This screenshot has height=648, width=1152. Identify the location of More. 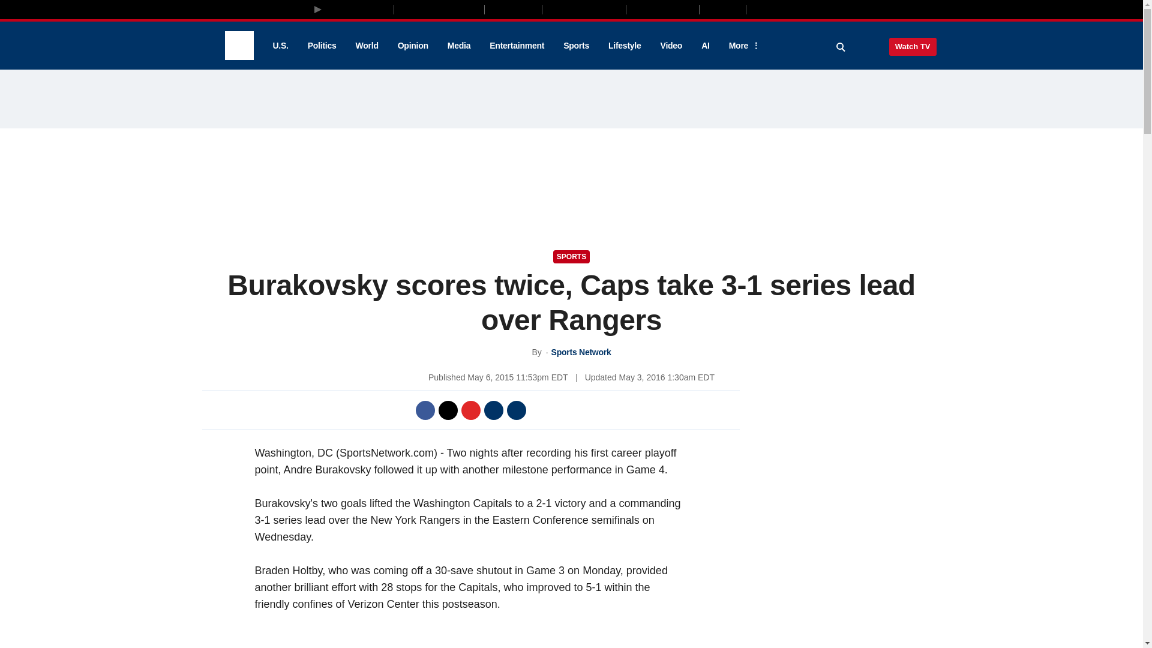
(742, 46).